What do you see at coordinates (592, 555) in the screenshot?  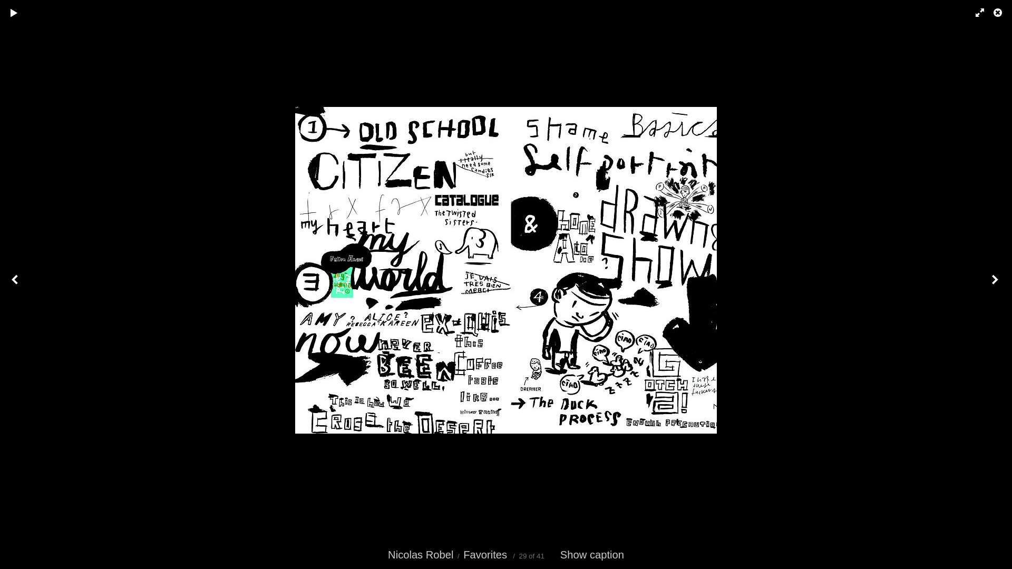 I see `Show caption` at bounding box center [592, 555].